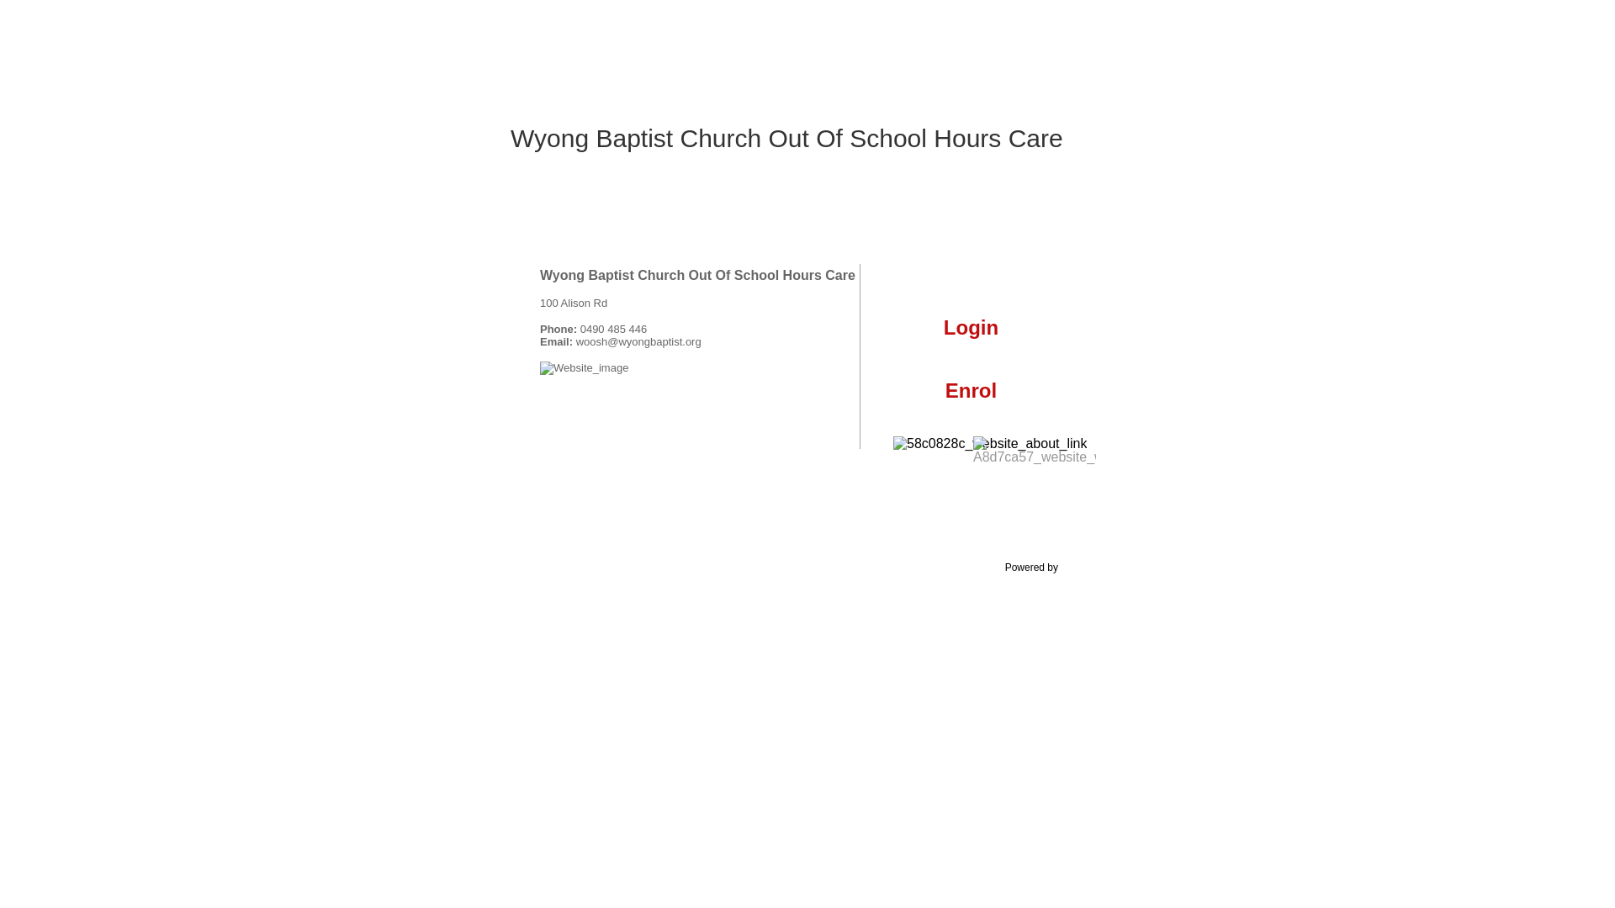 This screenshot has width=1615, height=908. I want to click on Enrol, so click(971, 400).